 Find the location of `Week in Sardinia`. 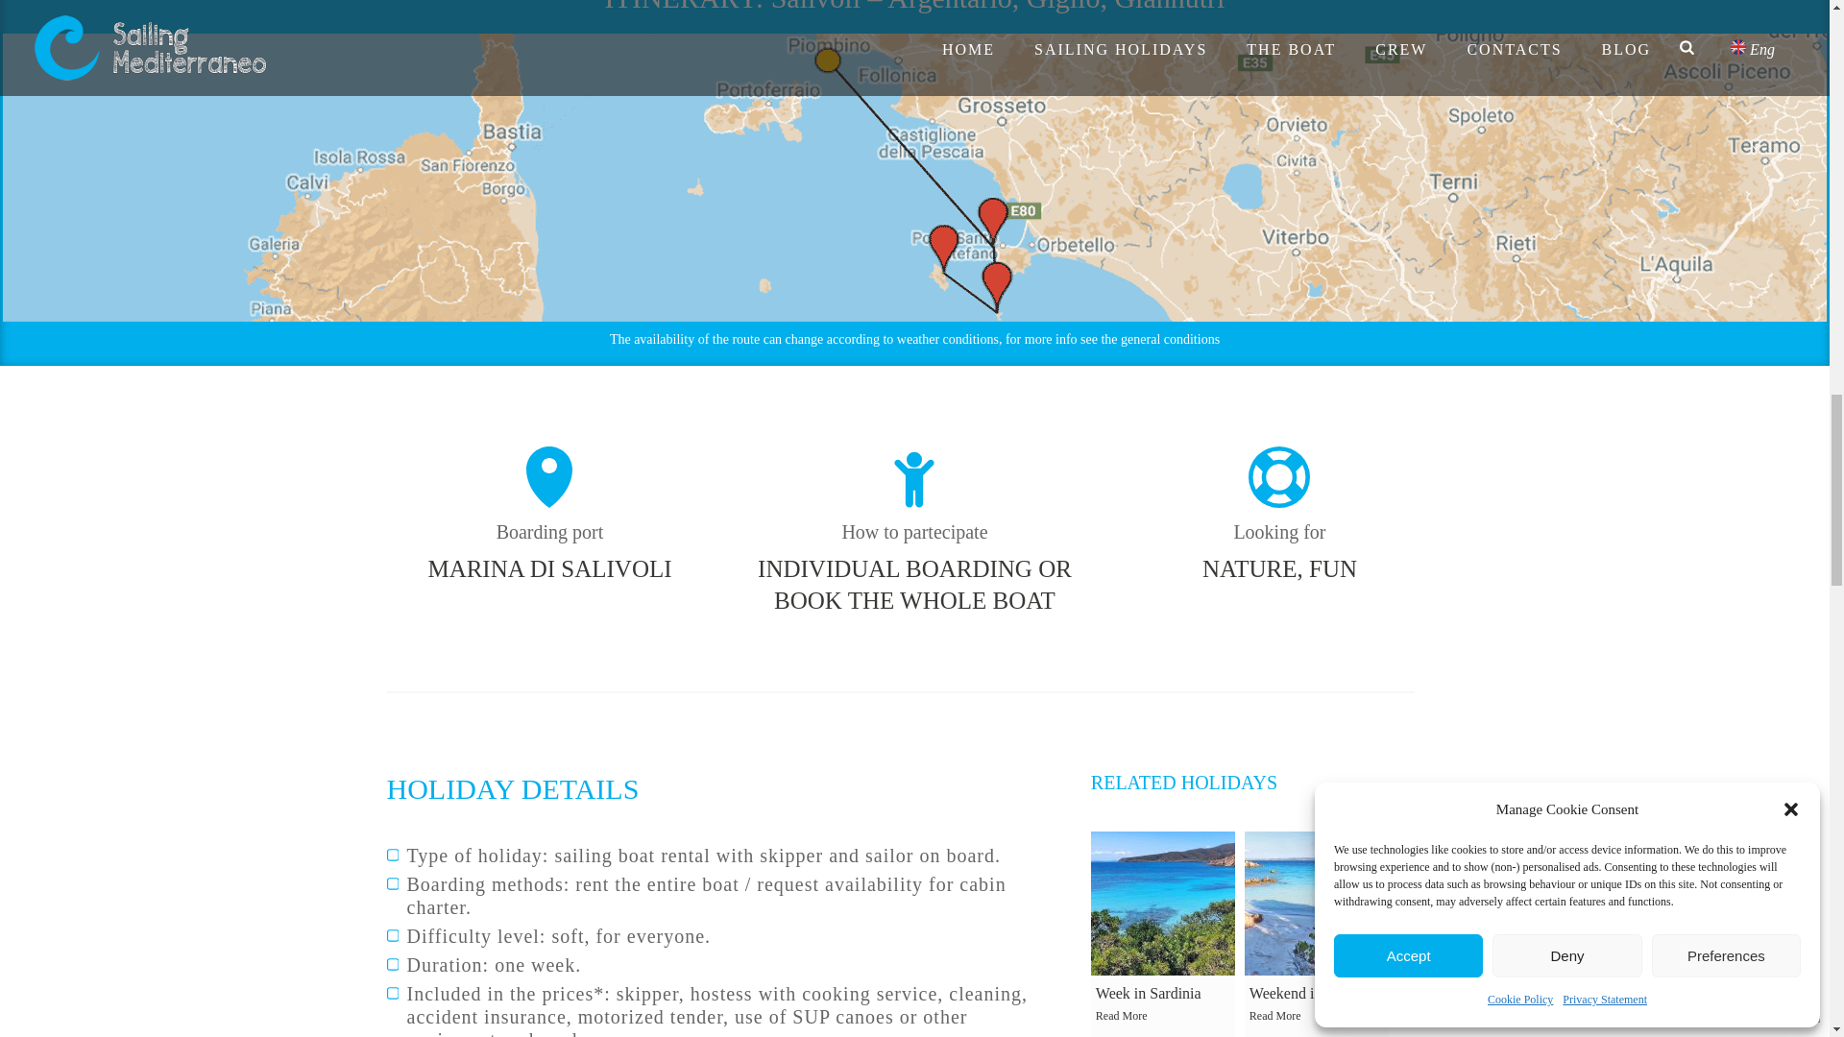

Week in Sardinia is located at coordinates (1163, 904).